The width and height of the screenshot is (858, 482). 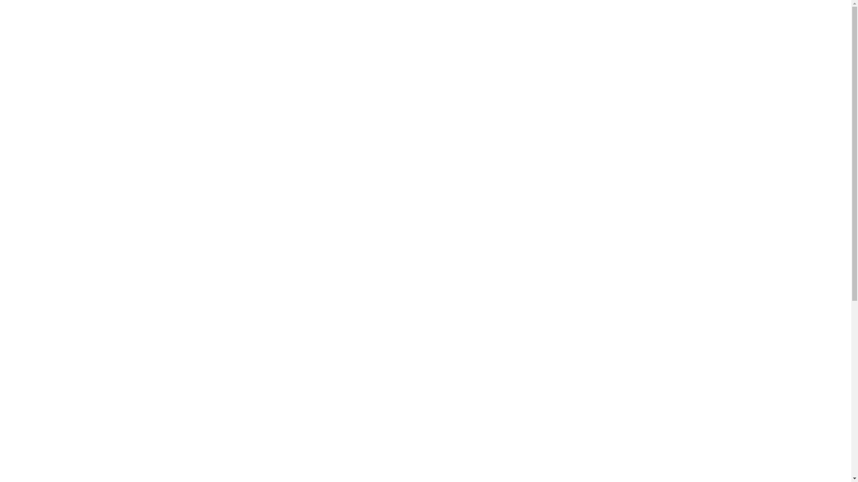 I want to click on Privacyverklaring, so click(x=65, y=135).